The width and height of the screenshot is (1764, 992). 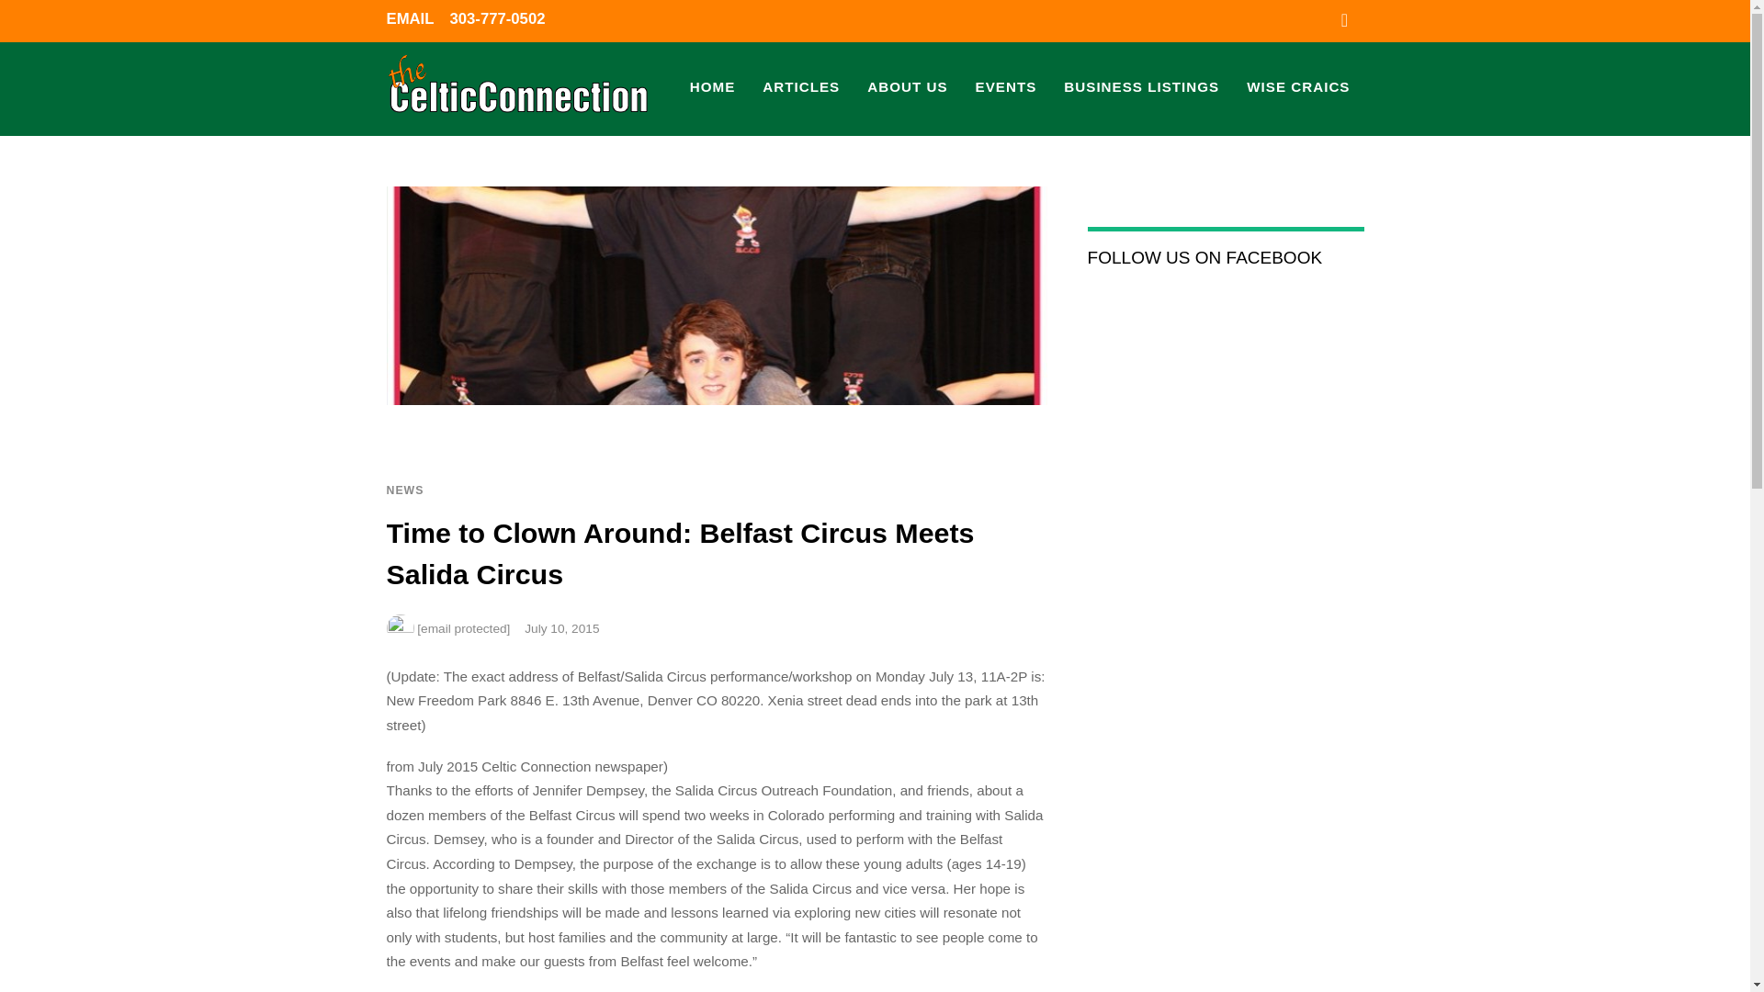 I want to click on BUSINESS LISTINGS, so click(x=1141, y=88).